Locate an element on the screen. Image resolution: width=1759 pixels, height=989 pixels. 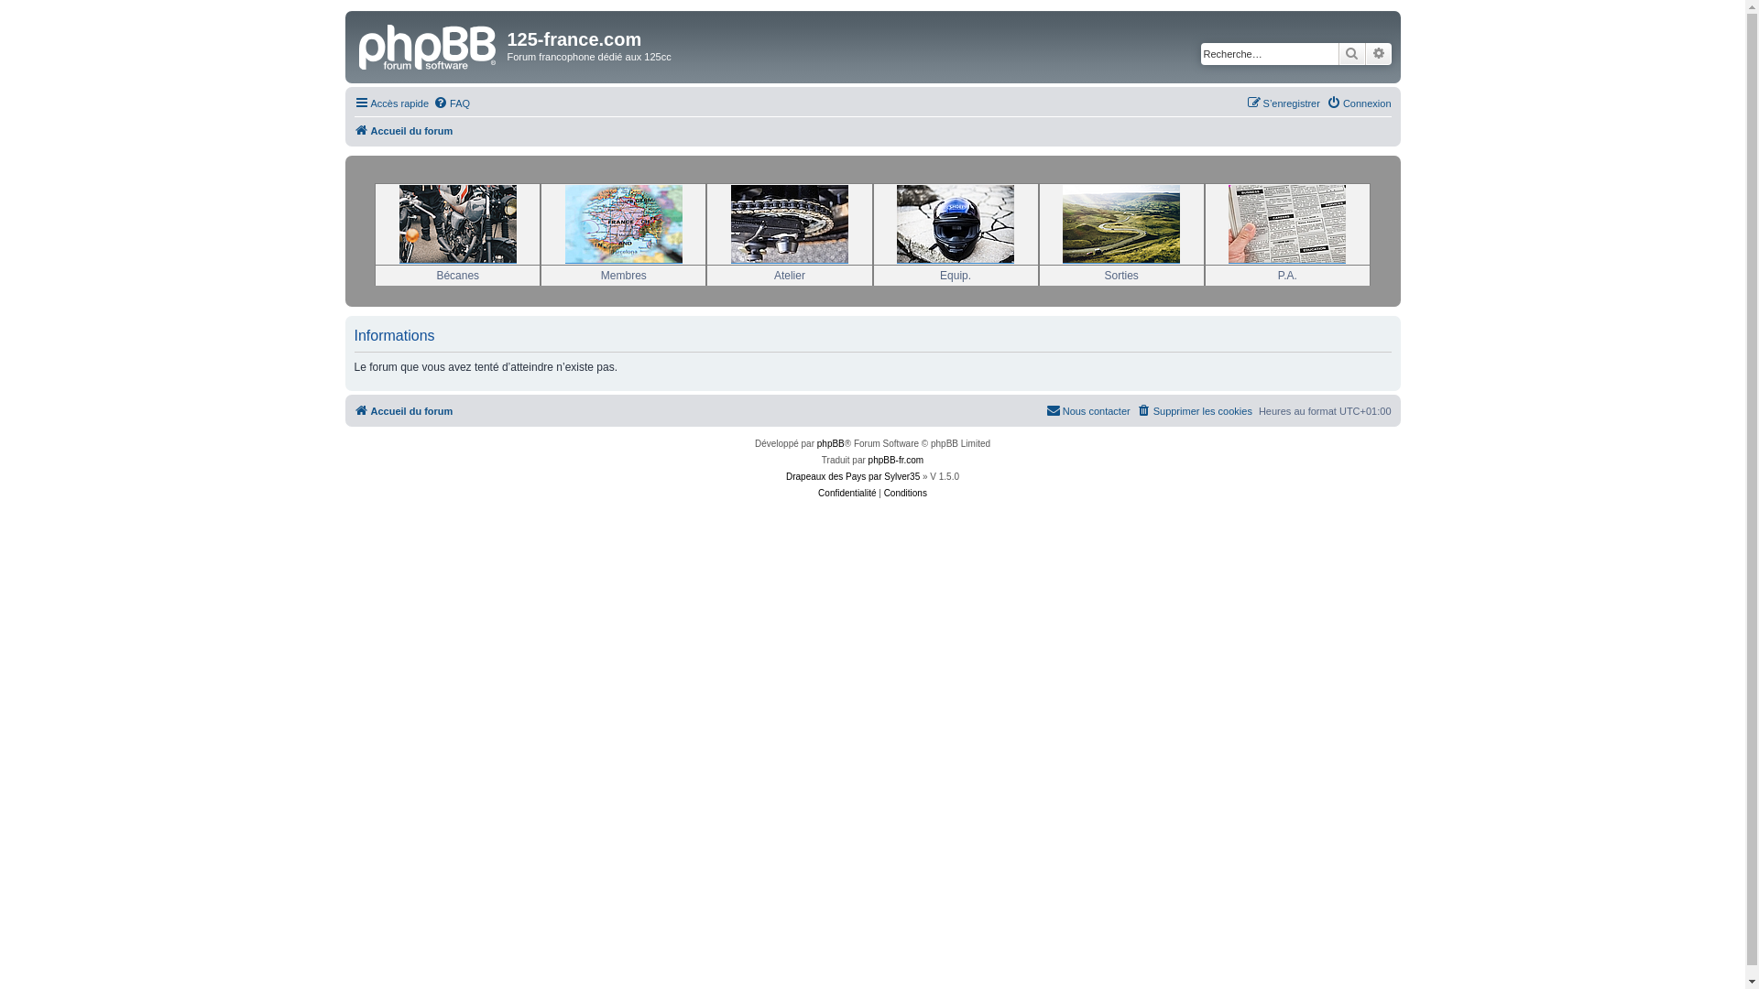
phpBB is located at coordinates (831, 444).